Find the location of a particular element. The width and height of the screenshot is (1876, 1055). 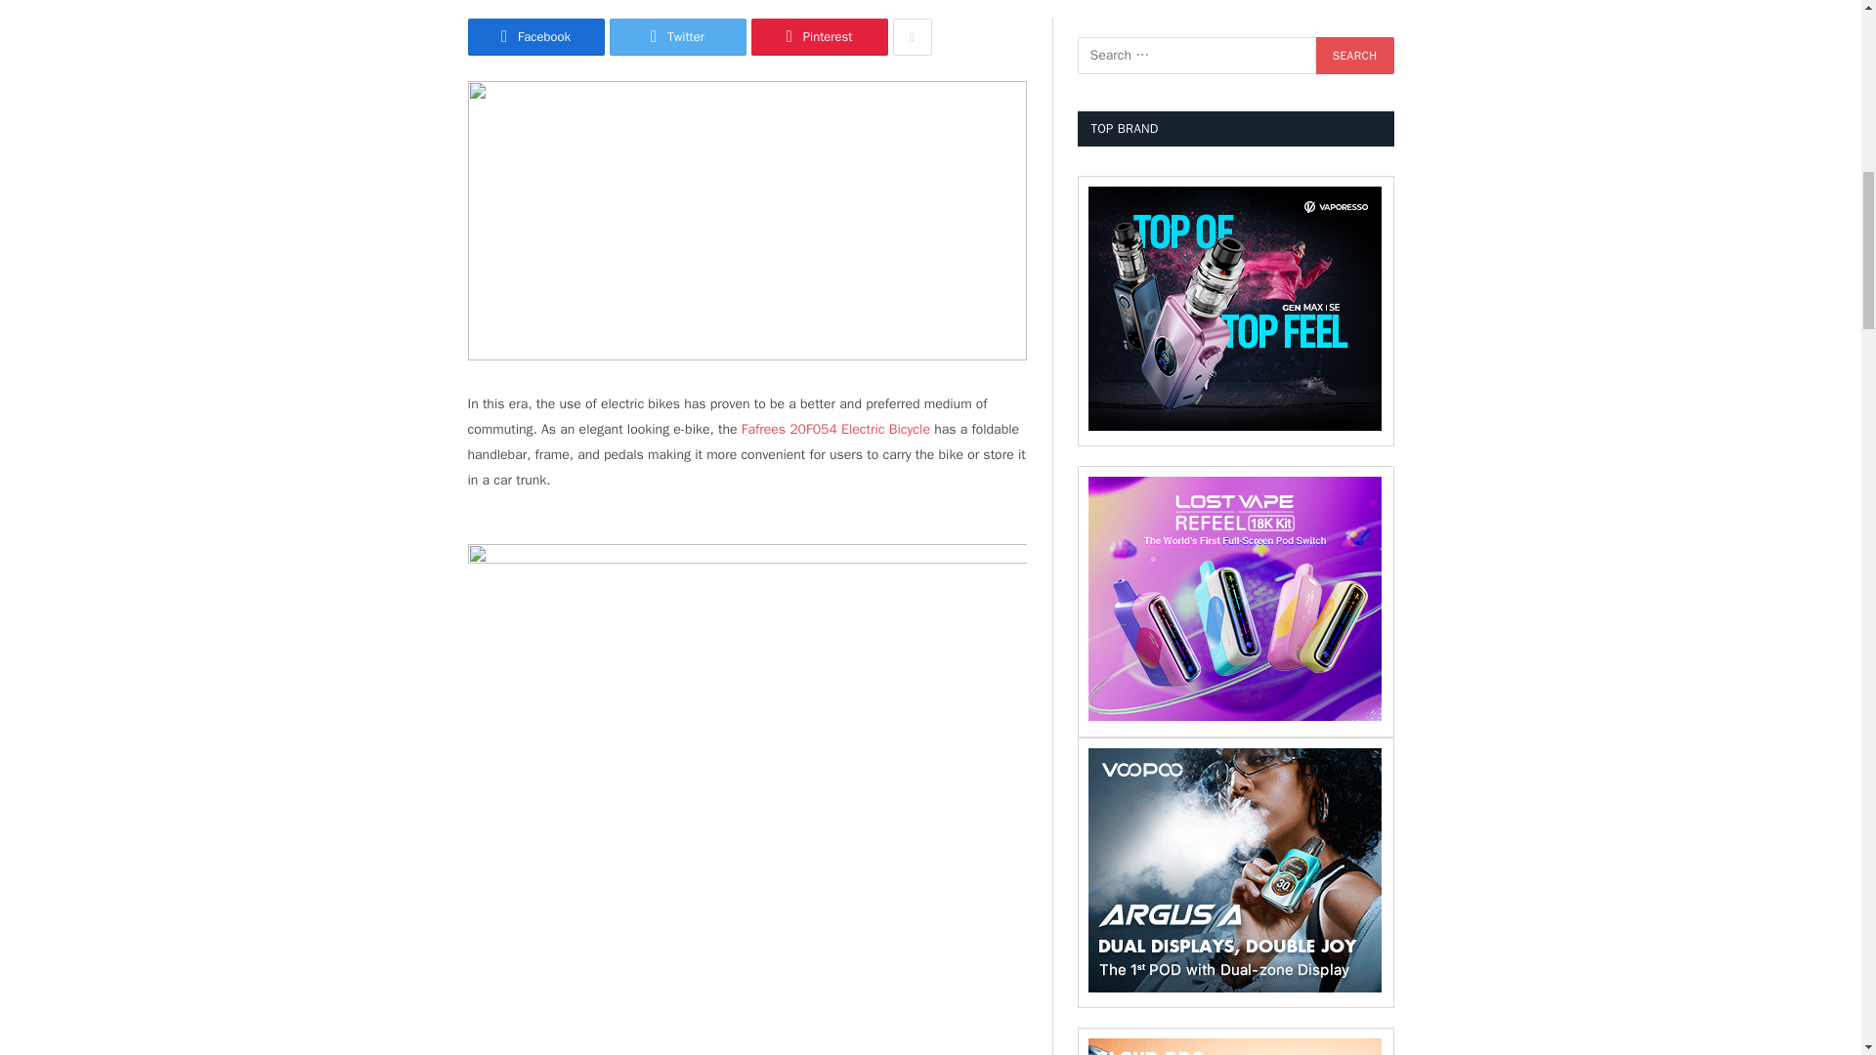

Search is located at coordinates (1354, 55).